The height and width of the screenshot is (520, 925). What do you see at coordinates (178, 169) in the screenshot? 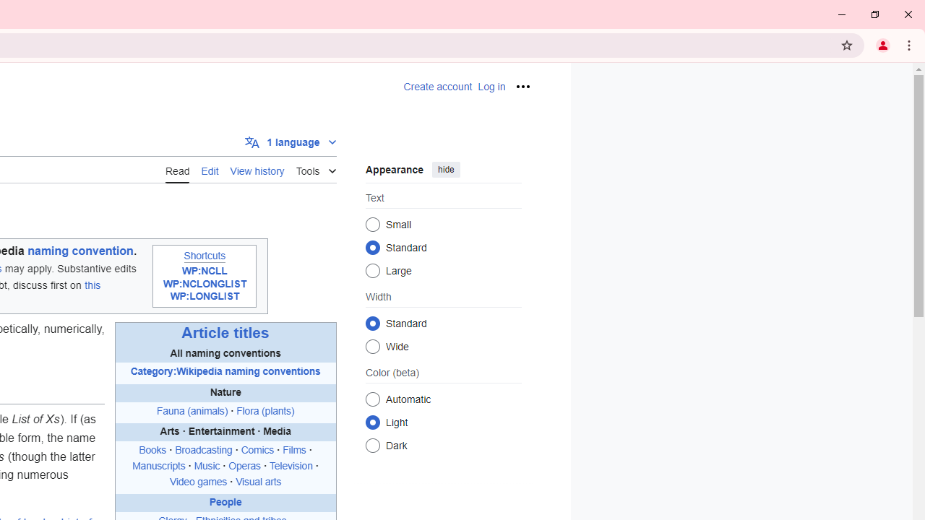
I see `AutomationID: ca-view` at bounding box center [178, 169].